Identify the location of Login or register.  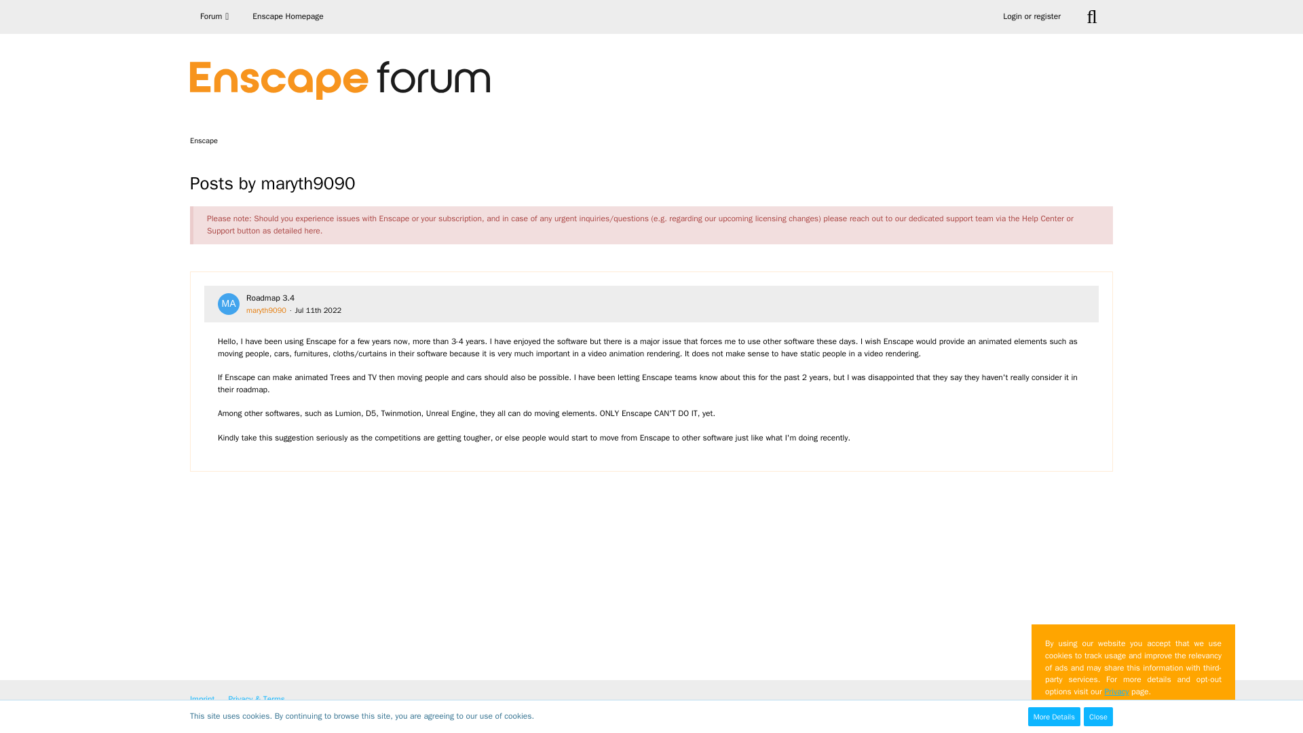
(1032, 16).